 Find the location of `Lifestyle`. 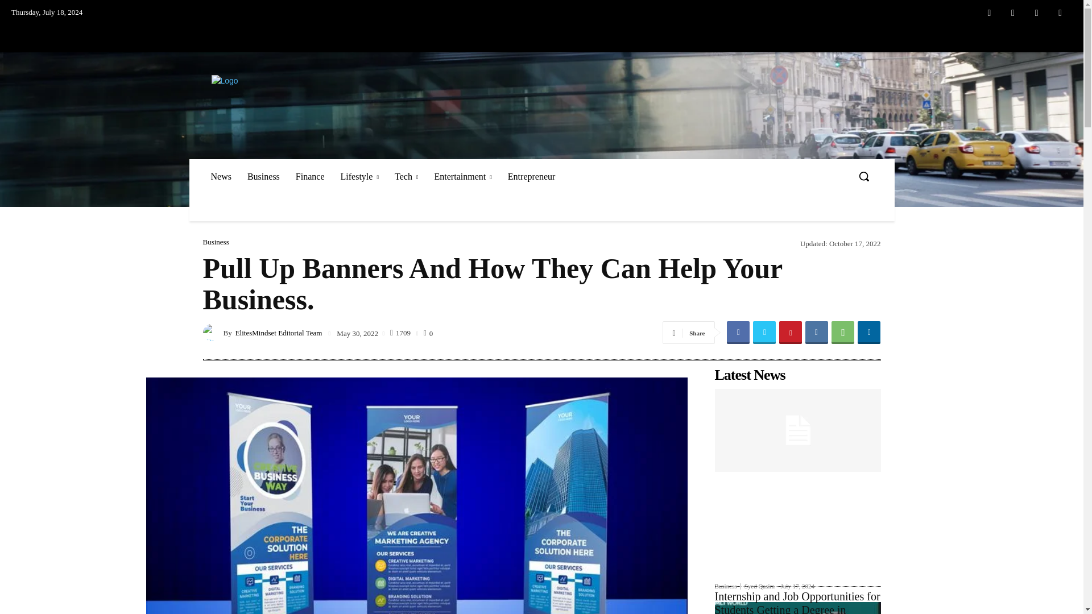

Lifestyle is located at coordinates (359, 176).